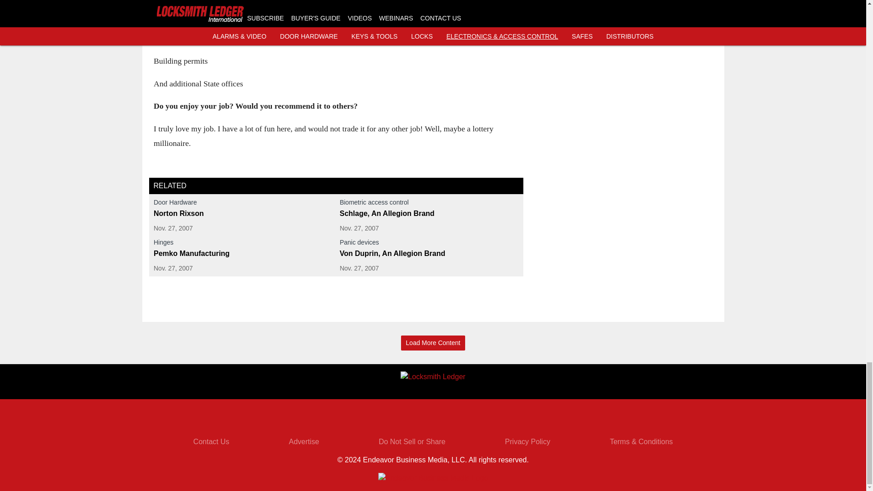 The height and width of the screenshot is (491, 873). What do you see at coordinates (243, 254) in the screenshot?
I see `Pemko Manufacturing` at bounding box center [243, 254].